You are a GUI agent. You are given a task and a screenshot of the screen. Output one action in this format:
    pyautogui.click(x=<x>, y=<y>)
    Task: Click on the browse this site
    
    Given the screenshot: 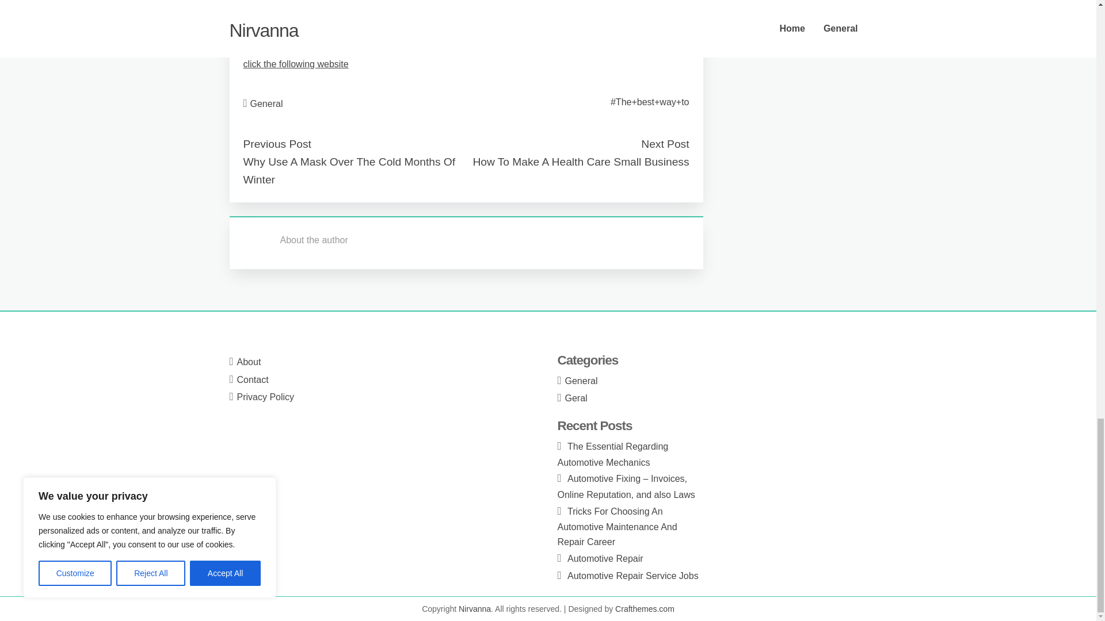 What is the action you would take?
    pyautogui.click(x=274, y=34)
    